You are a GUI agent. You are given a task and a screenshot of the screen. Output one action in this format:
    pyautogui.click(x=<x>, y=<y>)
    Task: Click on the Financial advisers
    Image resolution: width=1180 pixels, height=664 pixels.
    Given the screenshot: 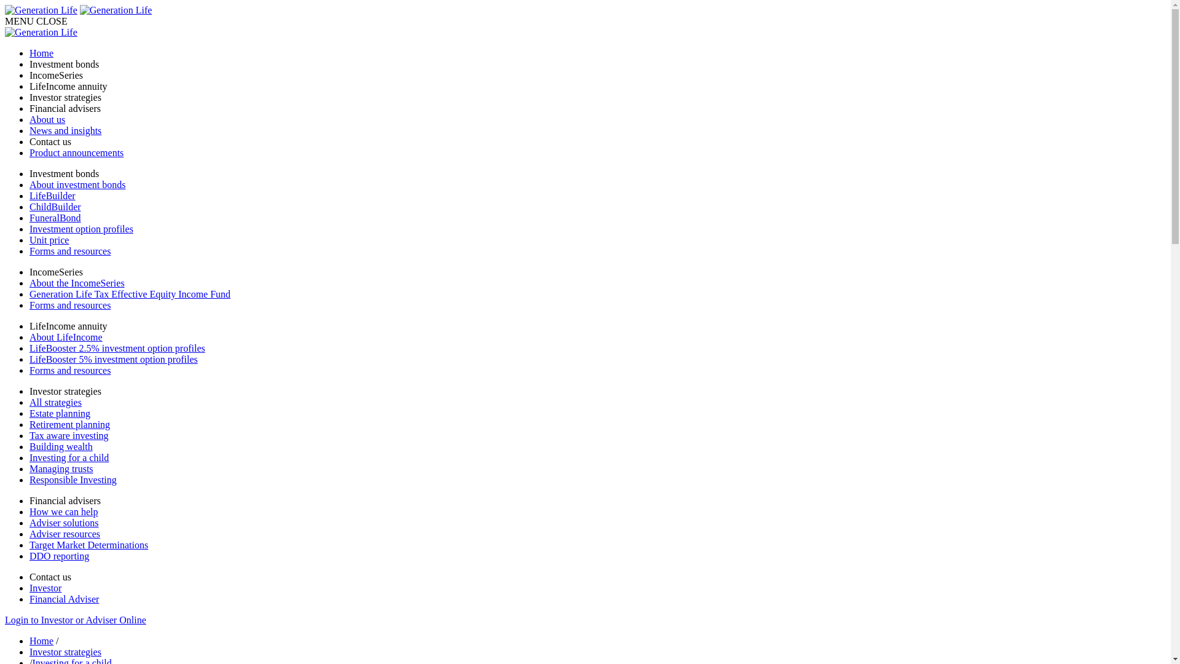 What is the action you would take?
    pyautogui.click(x=65, y=500)
    